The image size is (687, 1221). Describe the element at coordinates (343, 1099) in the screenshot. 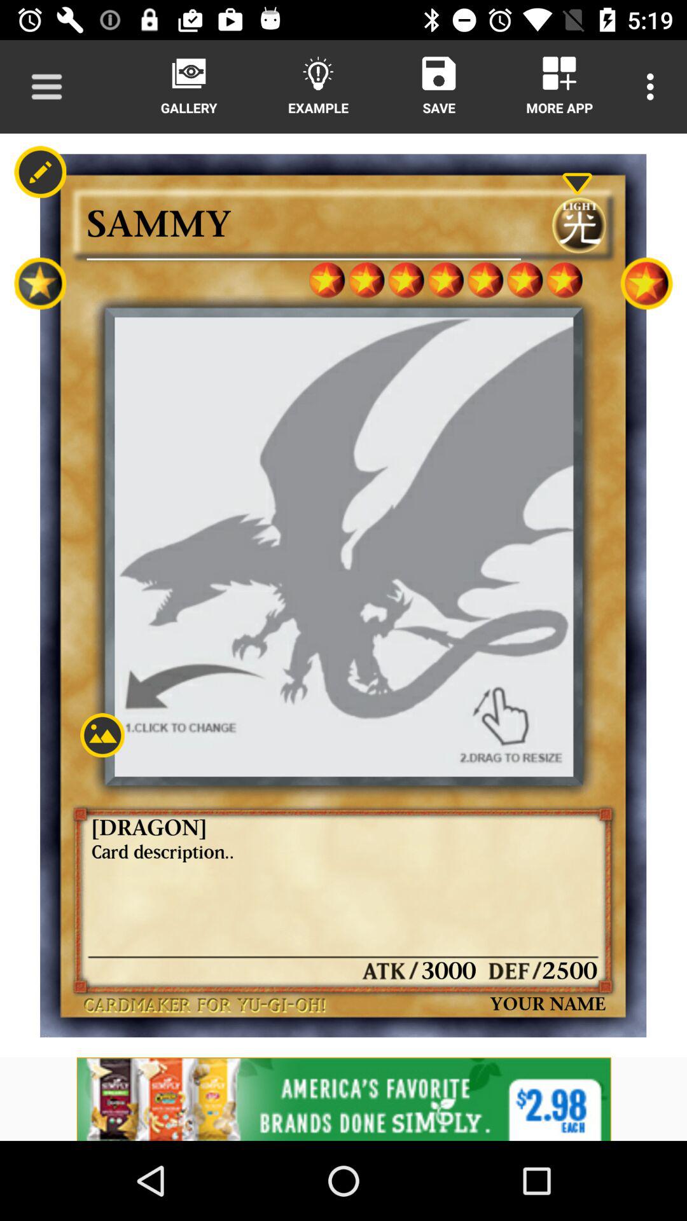

I see `add of the option` at that location.